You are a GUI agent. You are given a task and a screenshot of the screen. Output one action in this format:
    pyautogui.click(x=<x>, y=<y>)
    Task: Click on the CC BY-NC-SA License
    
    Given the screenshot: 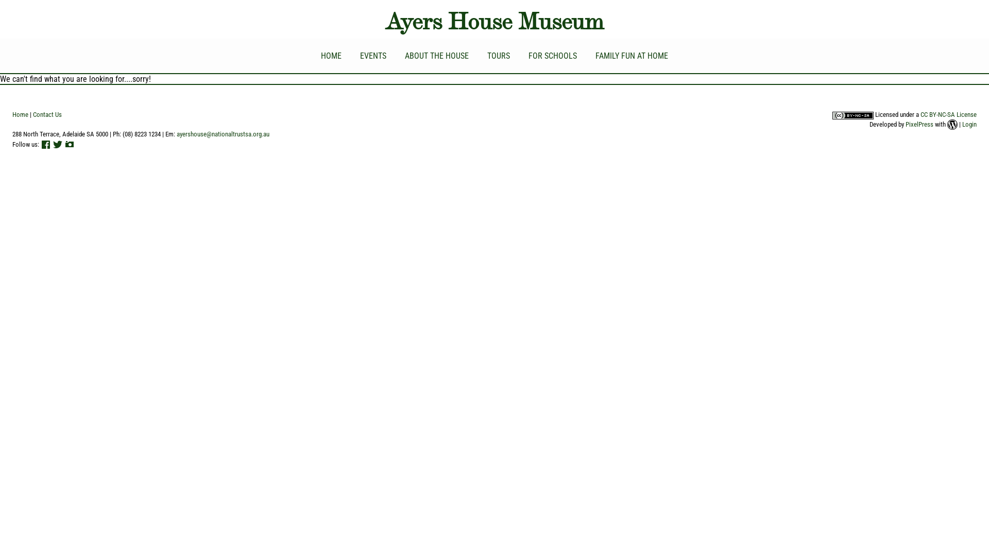 What is the action you would take?
    pyautogui.click(x=949, y=114)
    